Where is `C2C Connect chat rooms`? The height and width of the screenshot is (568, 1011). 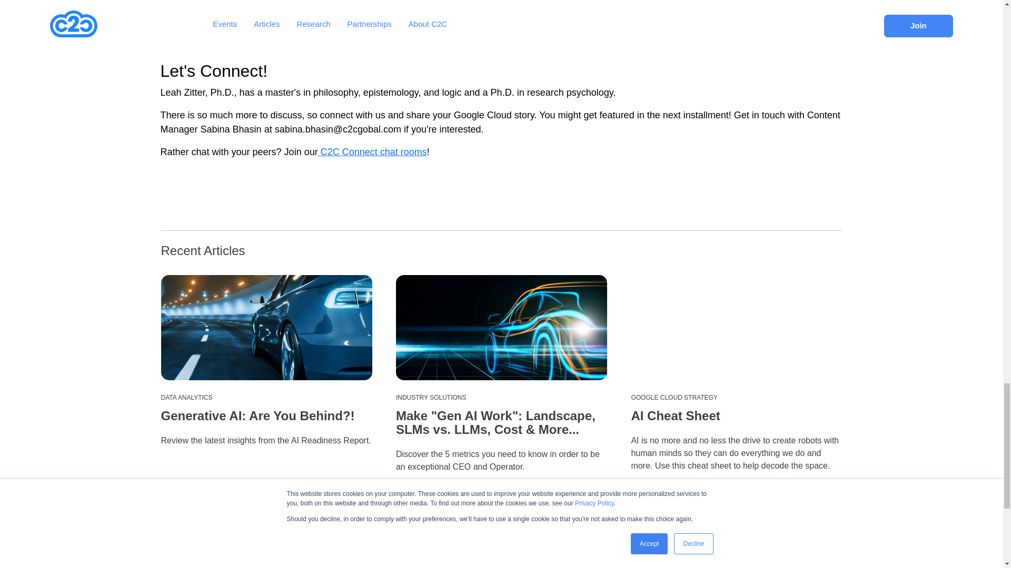 C2C Connect chat rooms is located at coordinates (372, 151).